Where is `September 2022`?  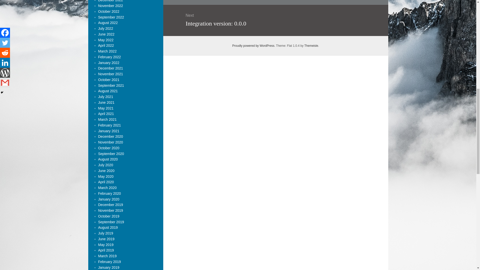
September 2022 is located at coordinates (111, 17).